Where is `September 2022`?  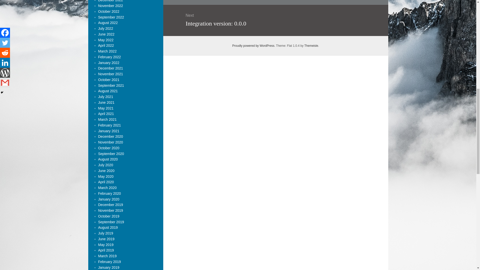
September 2022 is located at coordinates (111, 17).